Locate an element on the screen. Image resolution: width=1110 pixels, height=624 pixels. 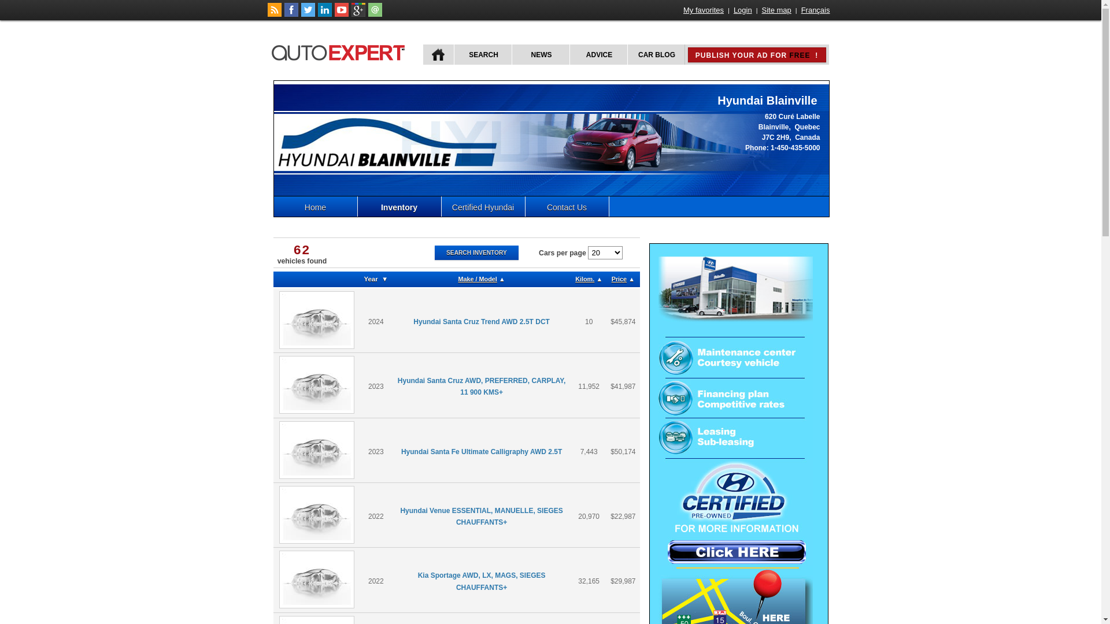
Follow autoExpert.ca on Youtube is located at coordinates (341, 14).